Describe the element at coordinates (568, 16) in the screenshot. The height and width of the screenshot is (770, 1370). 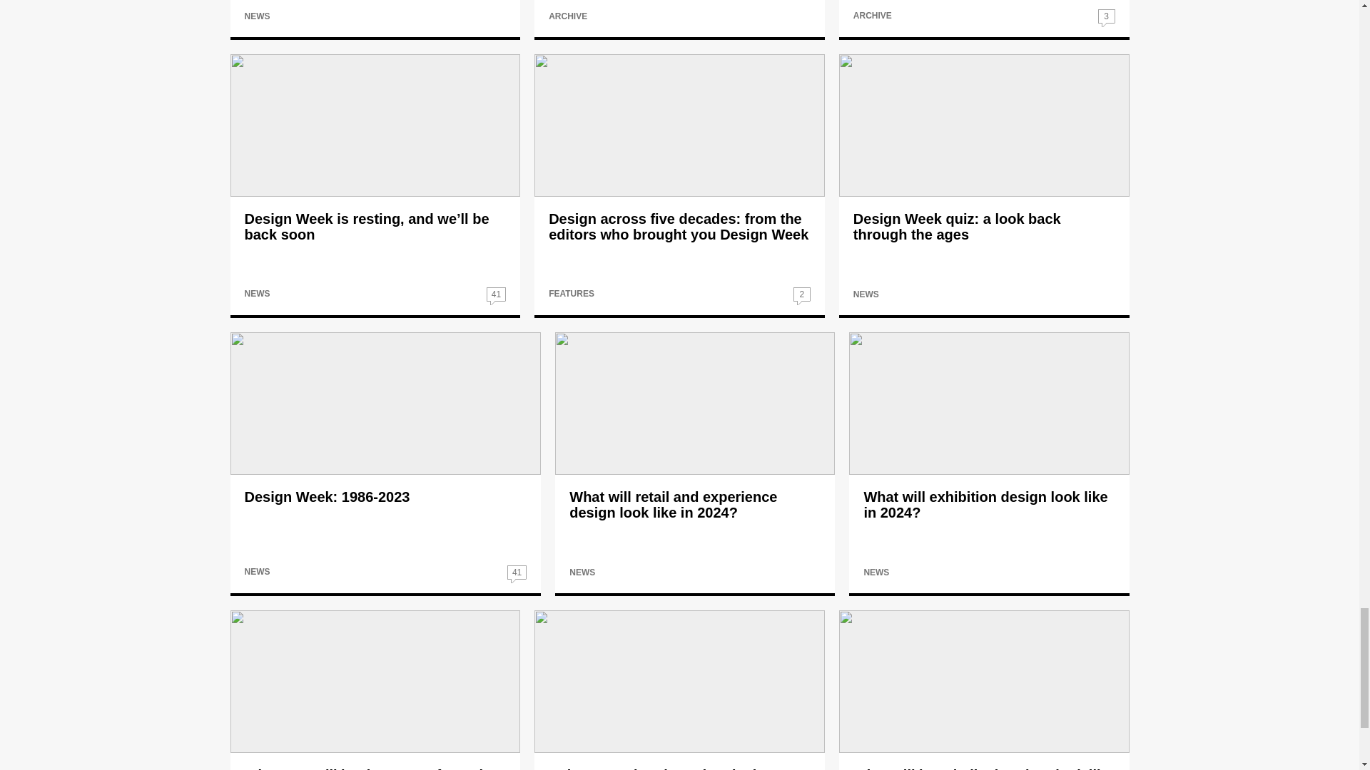
I see `ARCHIVE` at that location.